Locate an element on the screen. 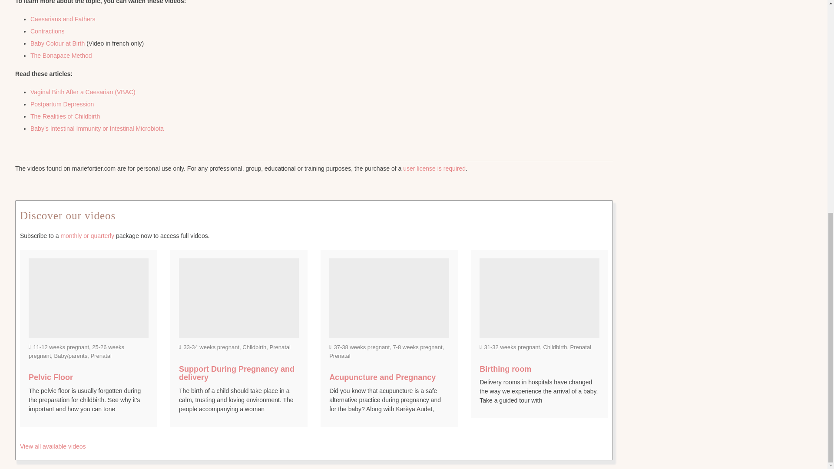 The width and height of the screenshot is (834, 469). 37-38 weeks pregnant is located at coordinates (361, 347).